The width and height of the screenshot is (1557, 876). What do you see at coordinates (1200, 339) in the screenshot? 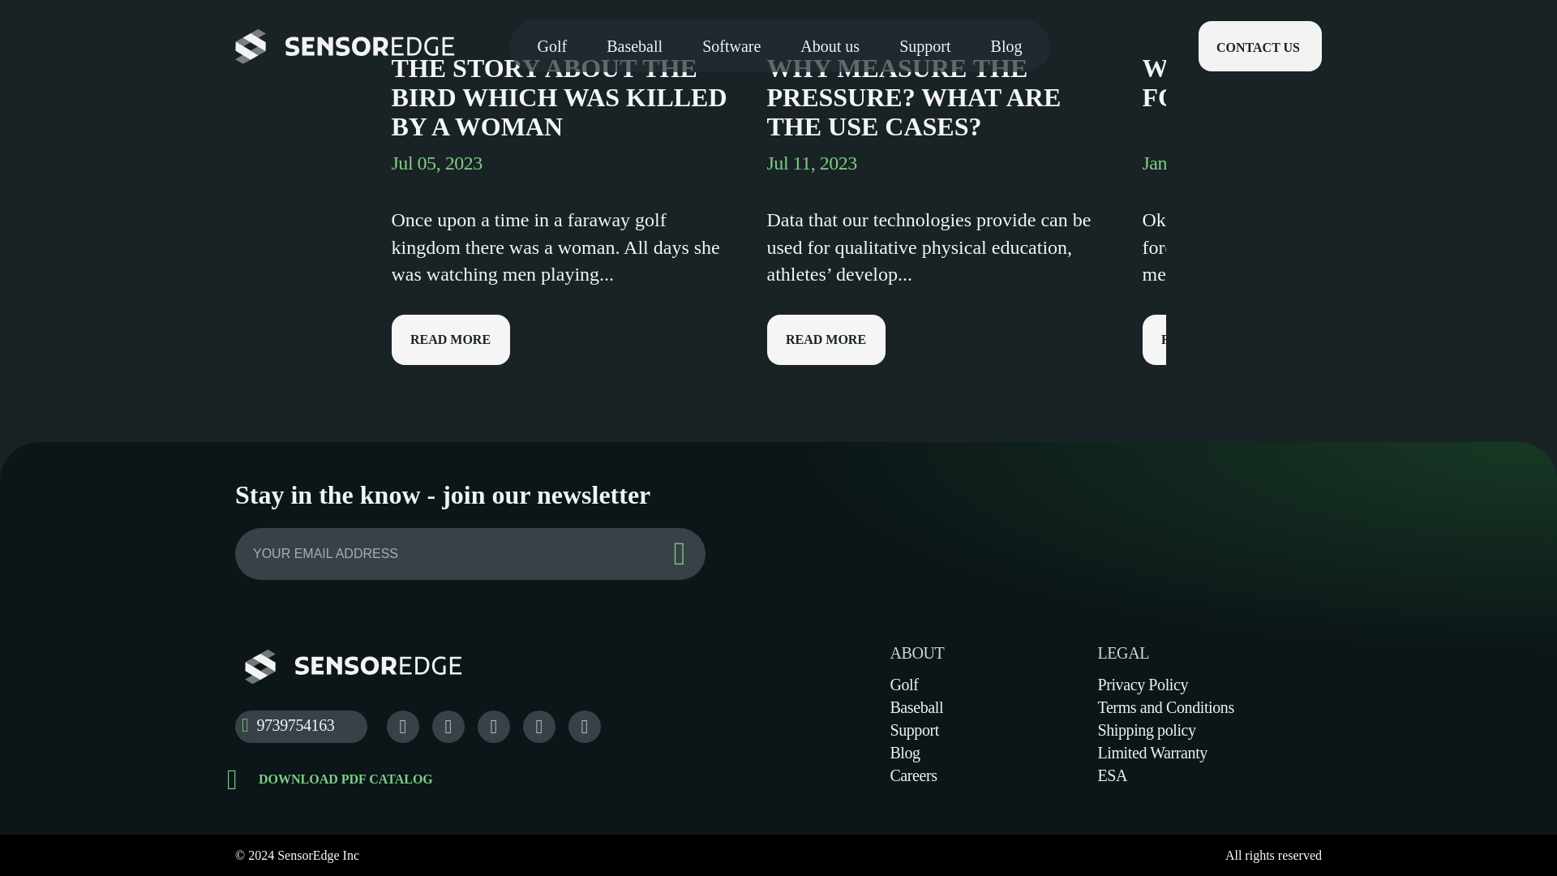
I see `READ MORE` at bounding box center [1200, 339].